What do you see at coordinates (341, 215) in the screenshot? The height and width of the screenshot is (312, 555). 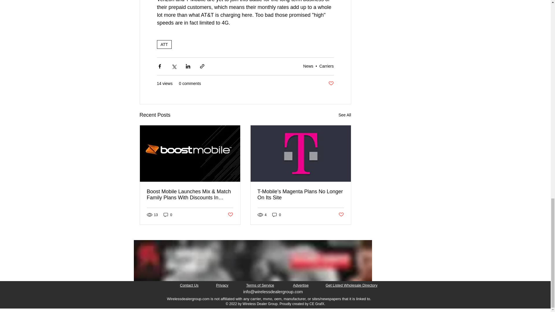 I see `Post not marked as liked` at bounding box center [341, 215].